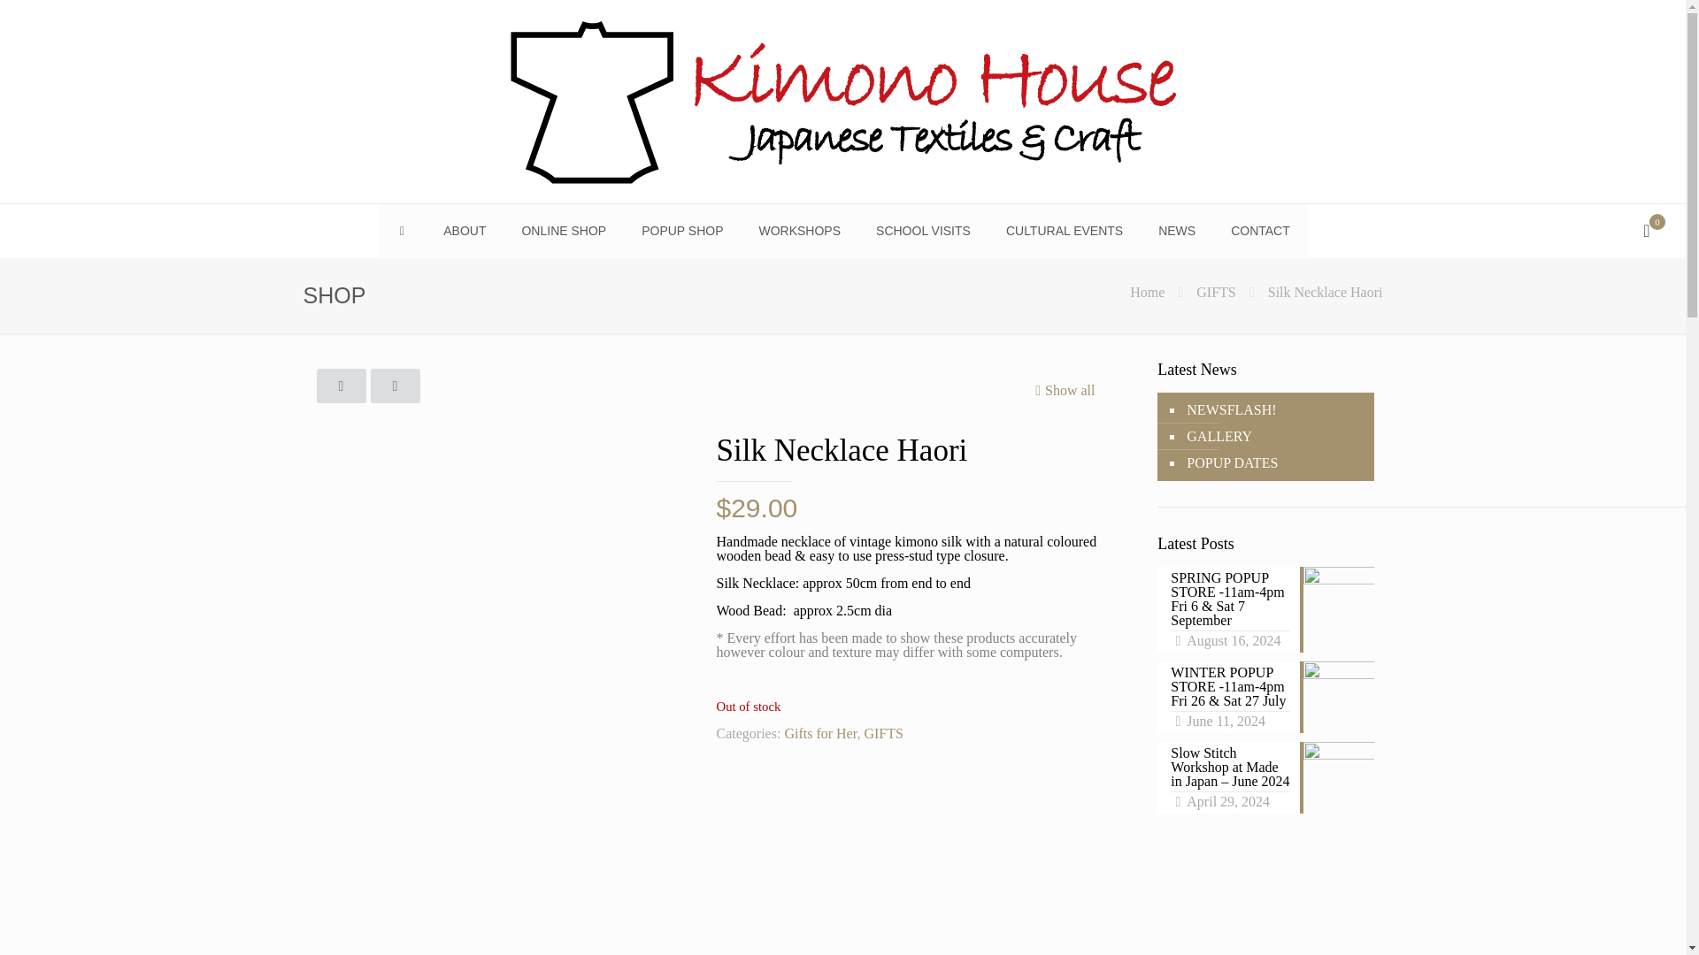  What do you see at coordinates (923, 230) in the screenshot?
I see `SCHOOL VISITS` at bounding box center [923, 230].